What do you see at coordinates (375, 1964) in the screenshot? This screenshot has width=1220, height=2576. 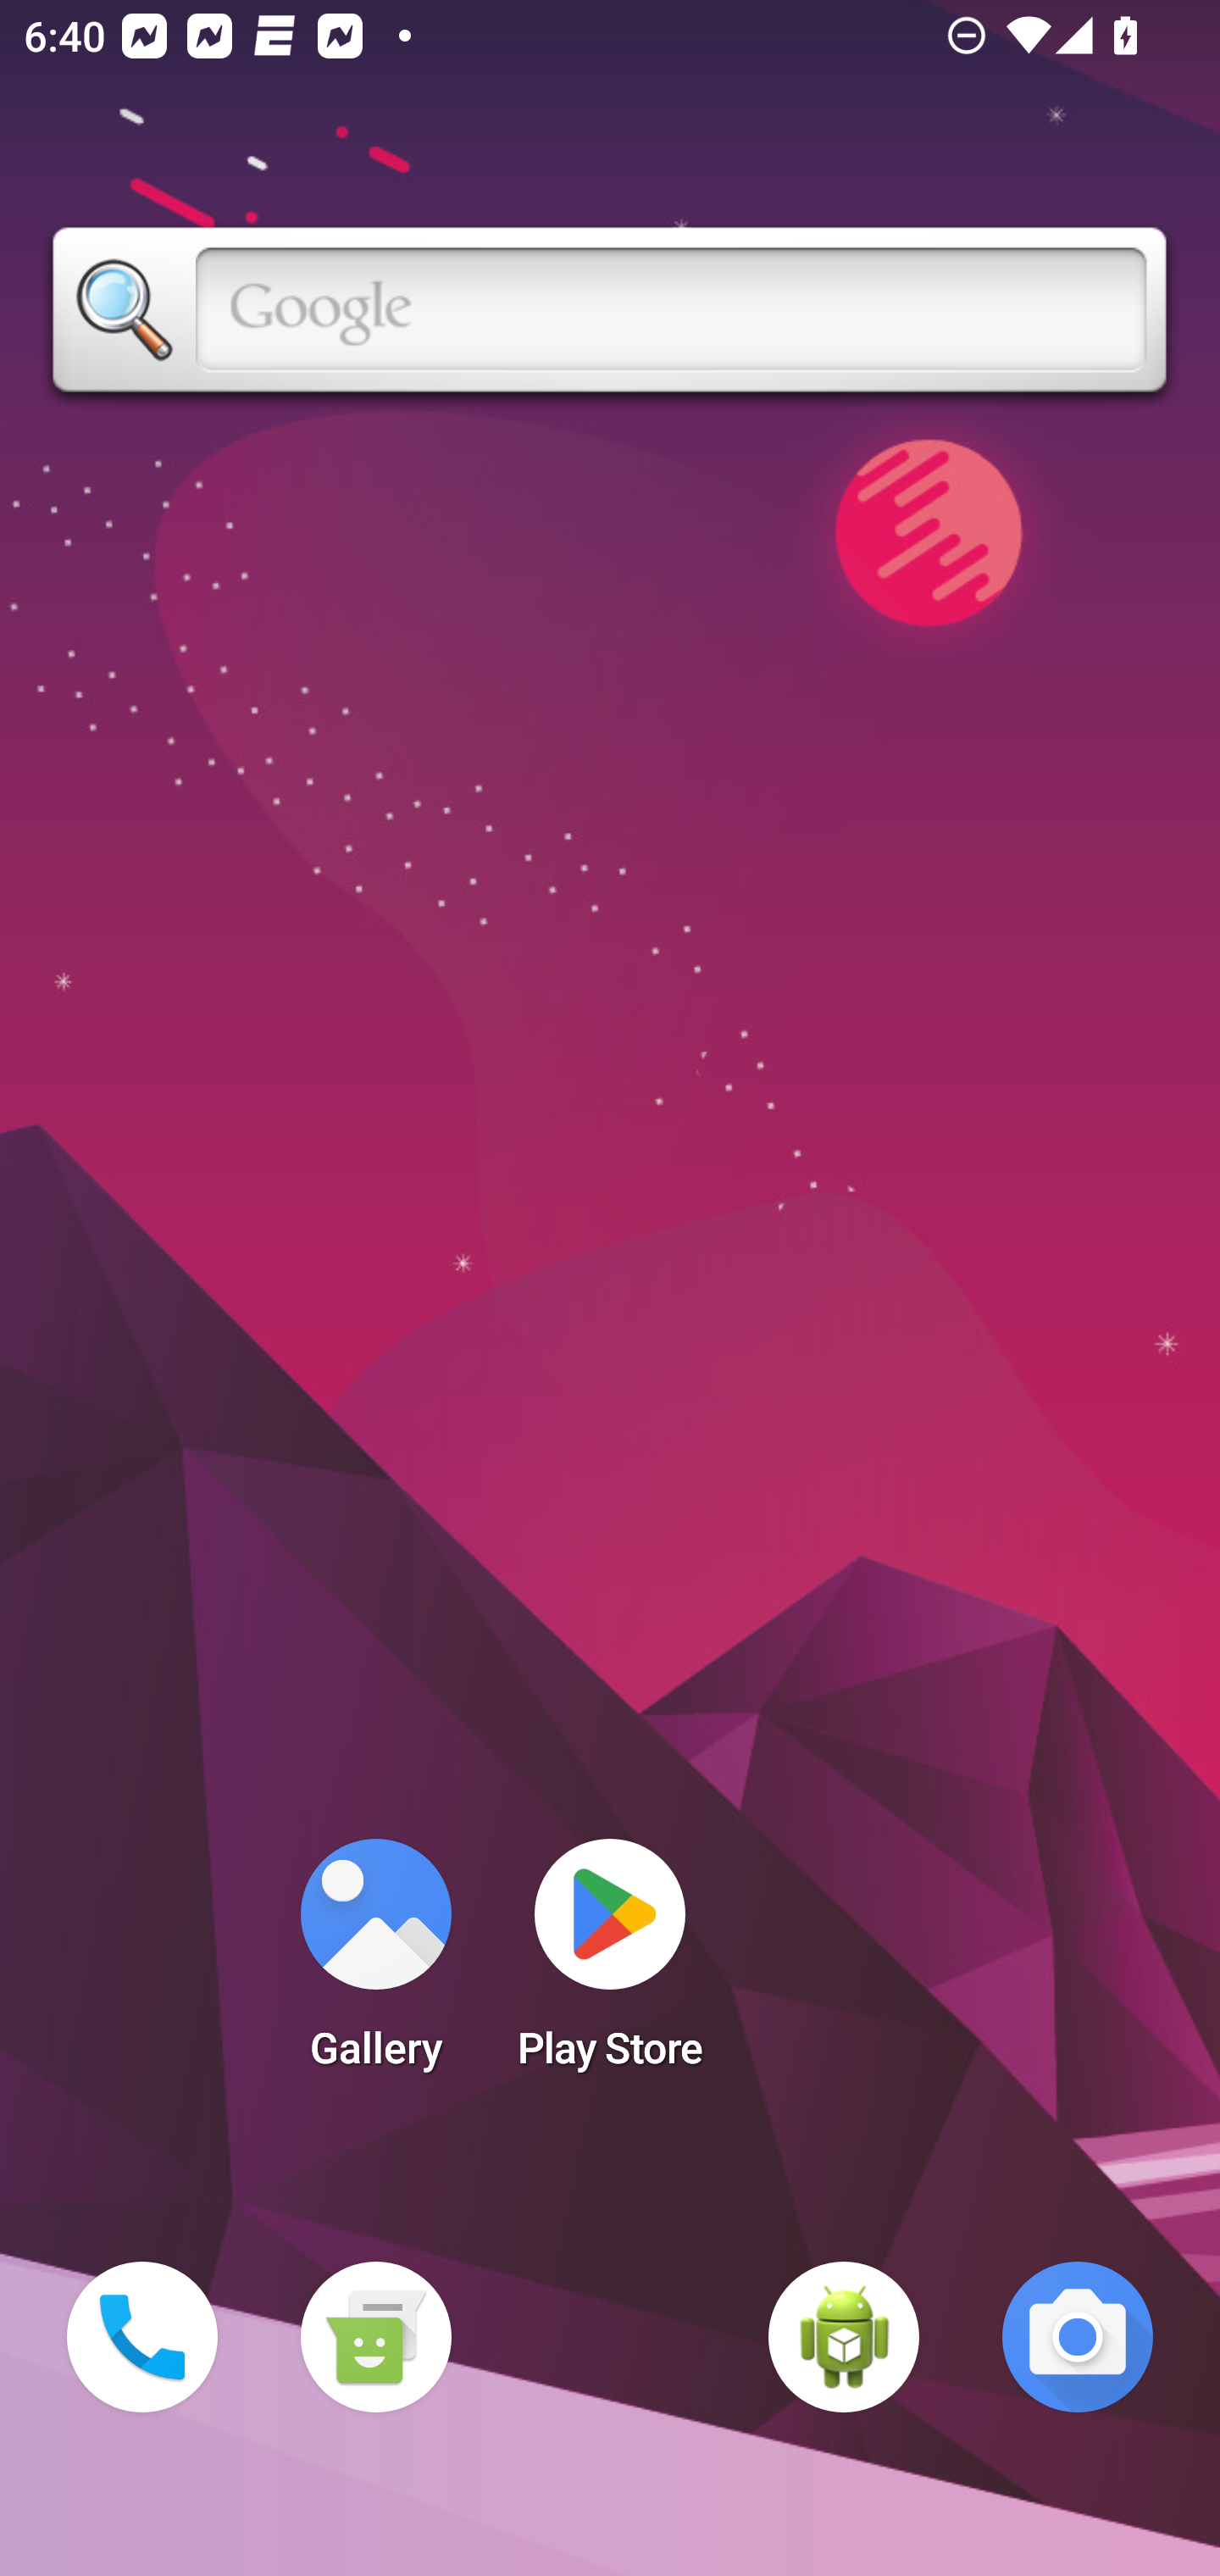 I see `Gallery` at bounding box center [375, 1964].